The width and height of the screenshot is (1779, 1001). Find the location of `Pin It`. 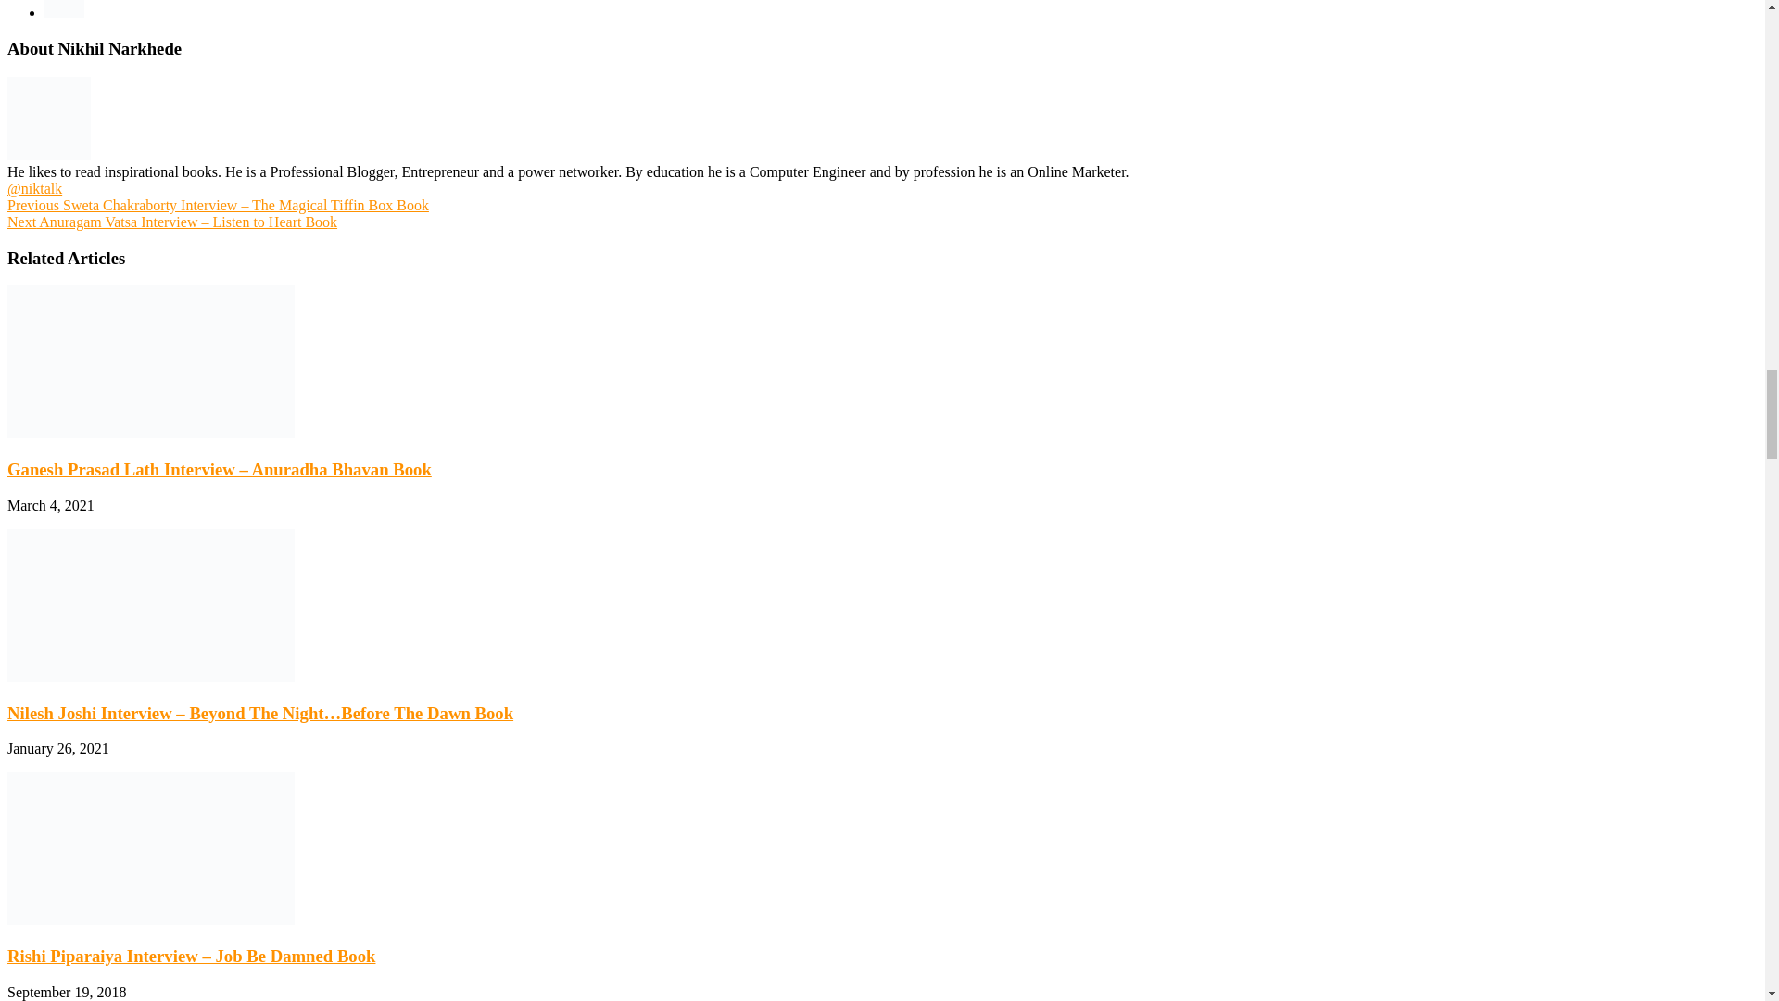

Pin It is located at coordinates (64, 9).